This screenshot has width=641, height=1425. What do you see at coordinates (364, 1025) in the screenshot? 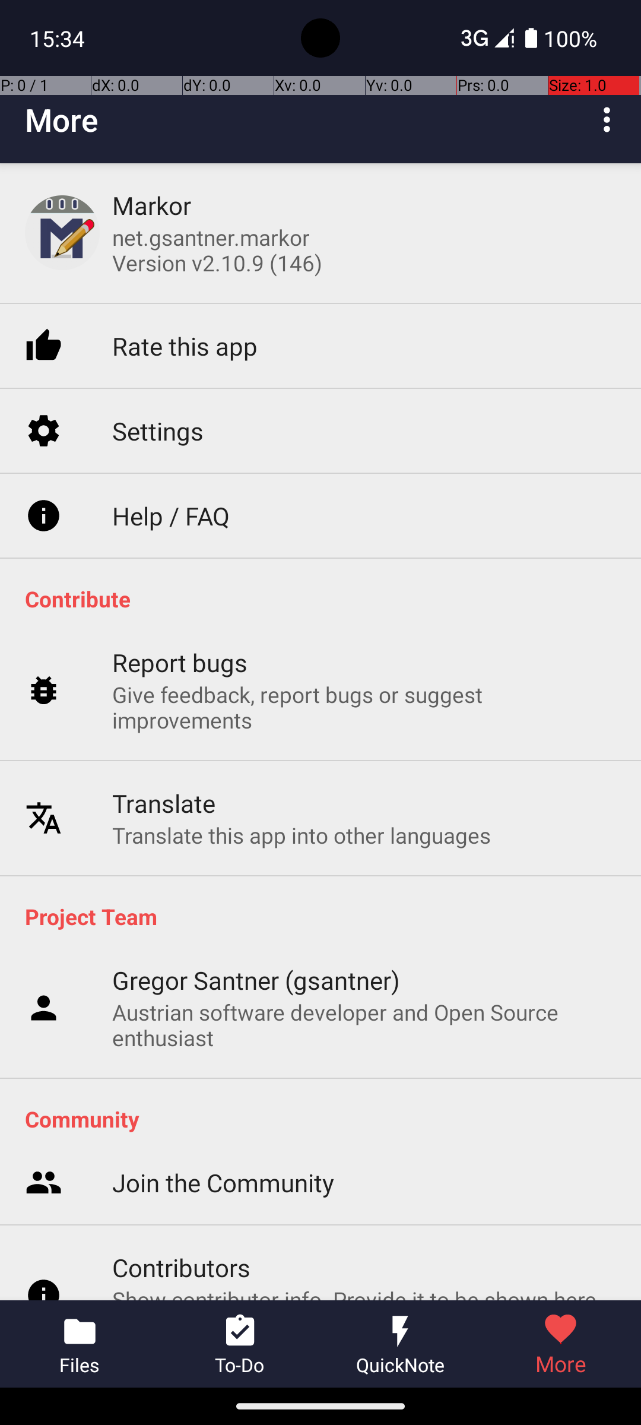
I see `Austrian software developer and Open Source enthusiast` at bounding box center [364, 1025].